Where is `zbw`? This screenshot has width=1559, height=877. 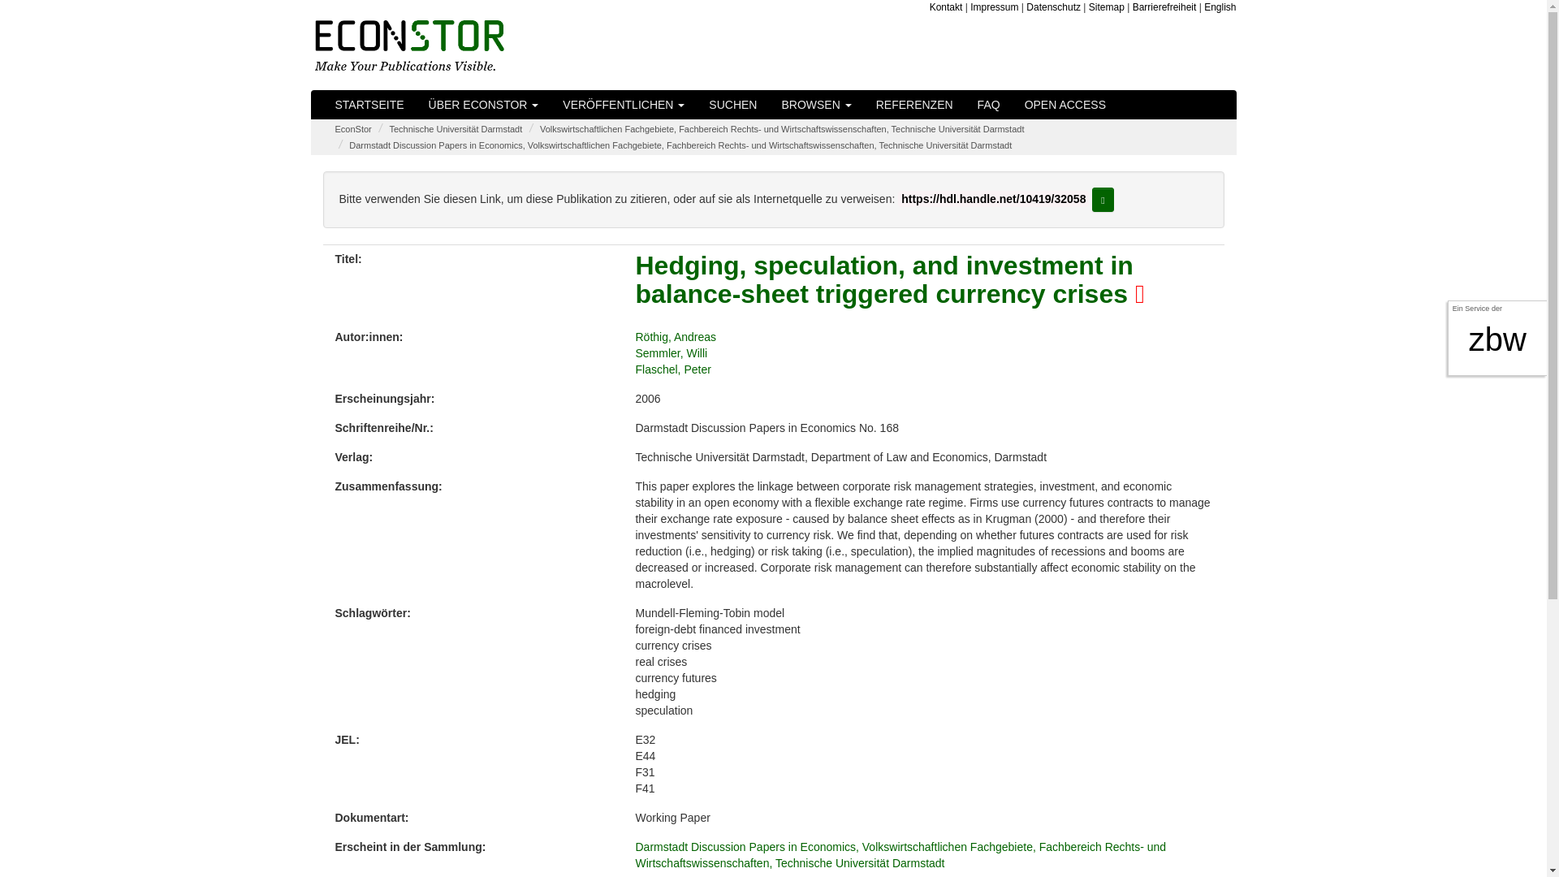 zbw is located at coordinates (1497, 339).